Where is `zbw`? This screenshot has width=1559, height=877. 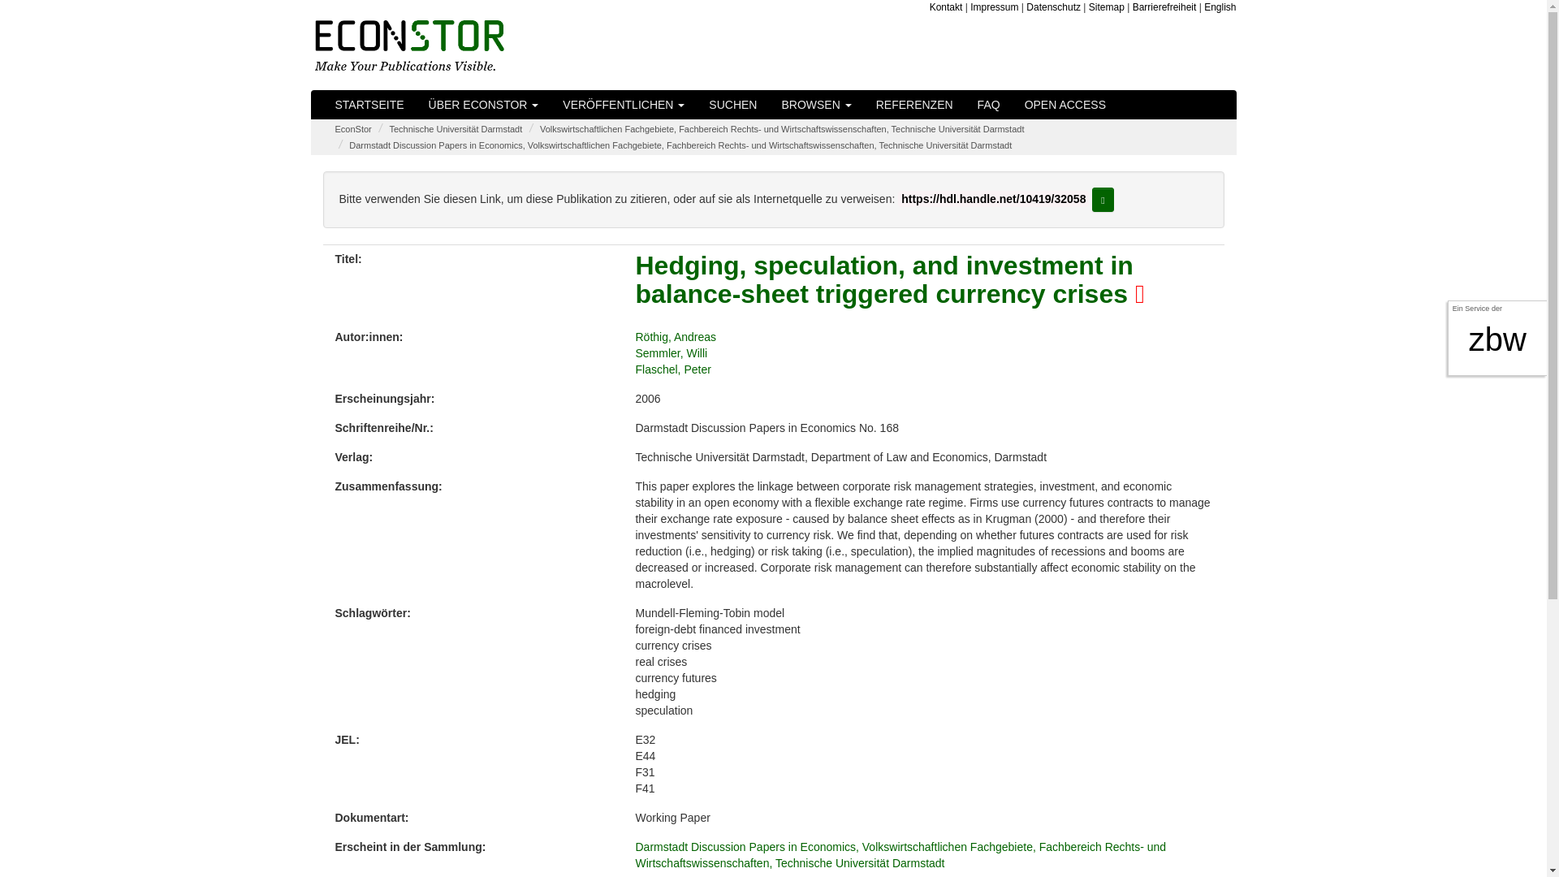 zbw is located at coordinates (1497, 339).